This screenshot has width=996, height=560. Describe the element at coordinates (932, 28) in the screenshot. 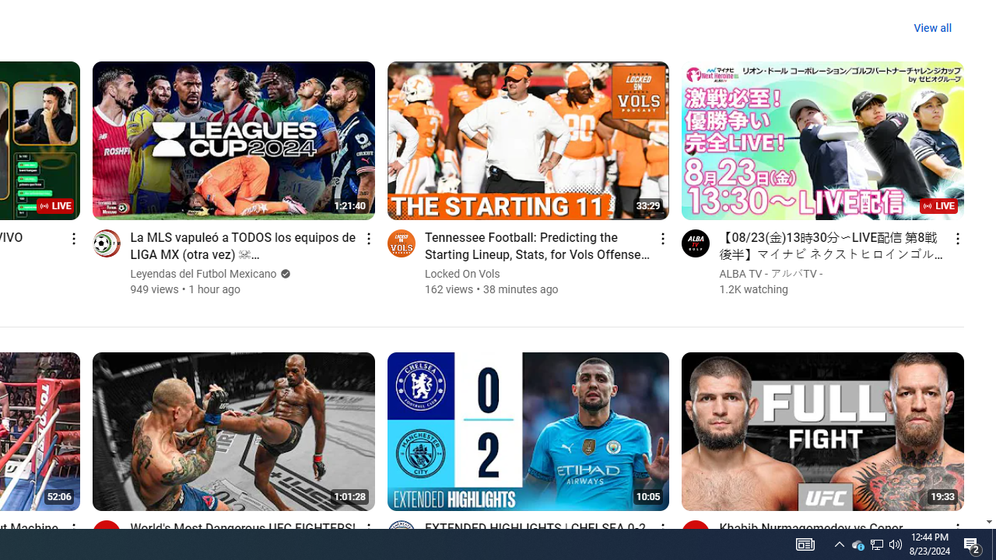

I see `View all` at that location.